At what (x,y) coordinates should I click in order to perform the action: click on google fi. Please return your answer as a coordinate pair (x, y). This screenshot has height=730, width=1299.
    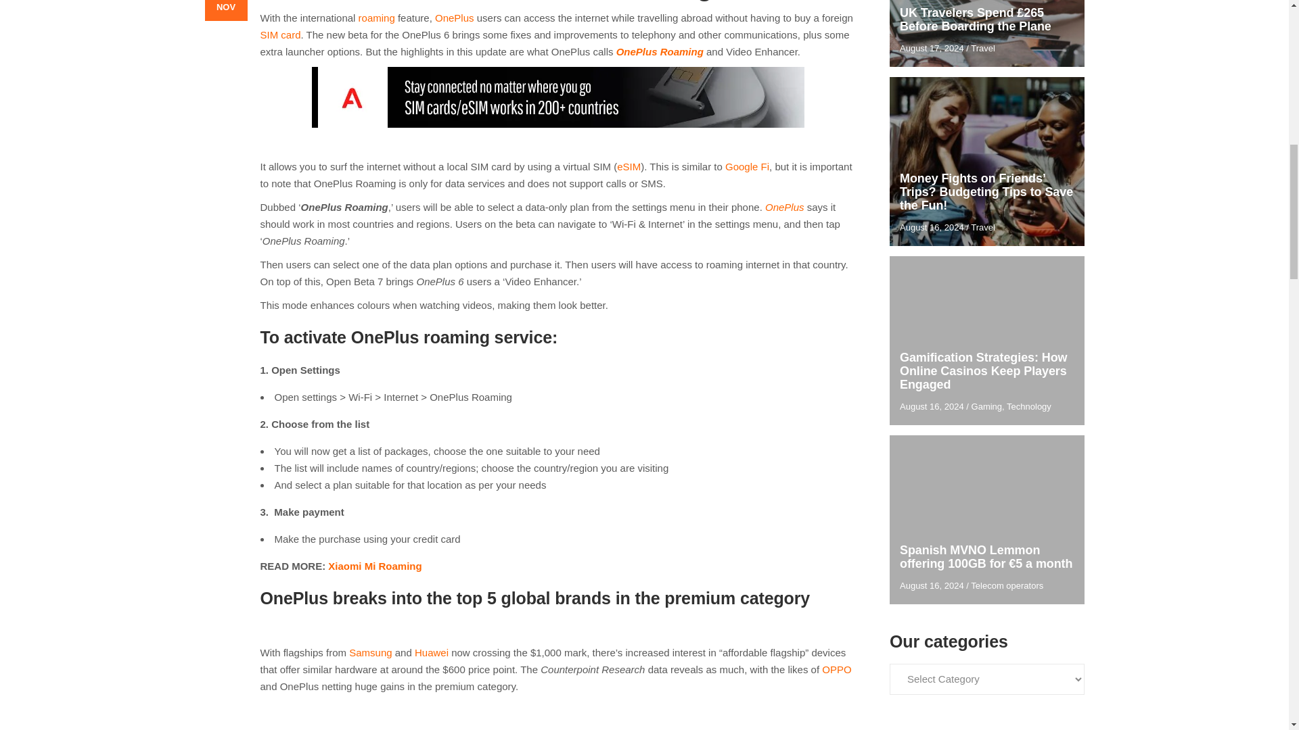
    Looking at the image, I should click on (747, 166).